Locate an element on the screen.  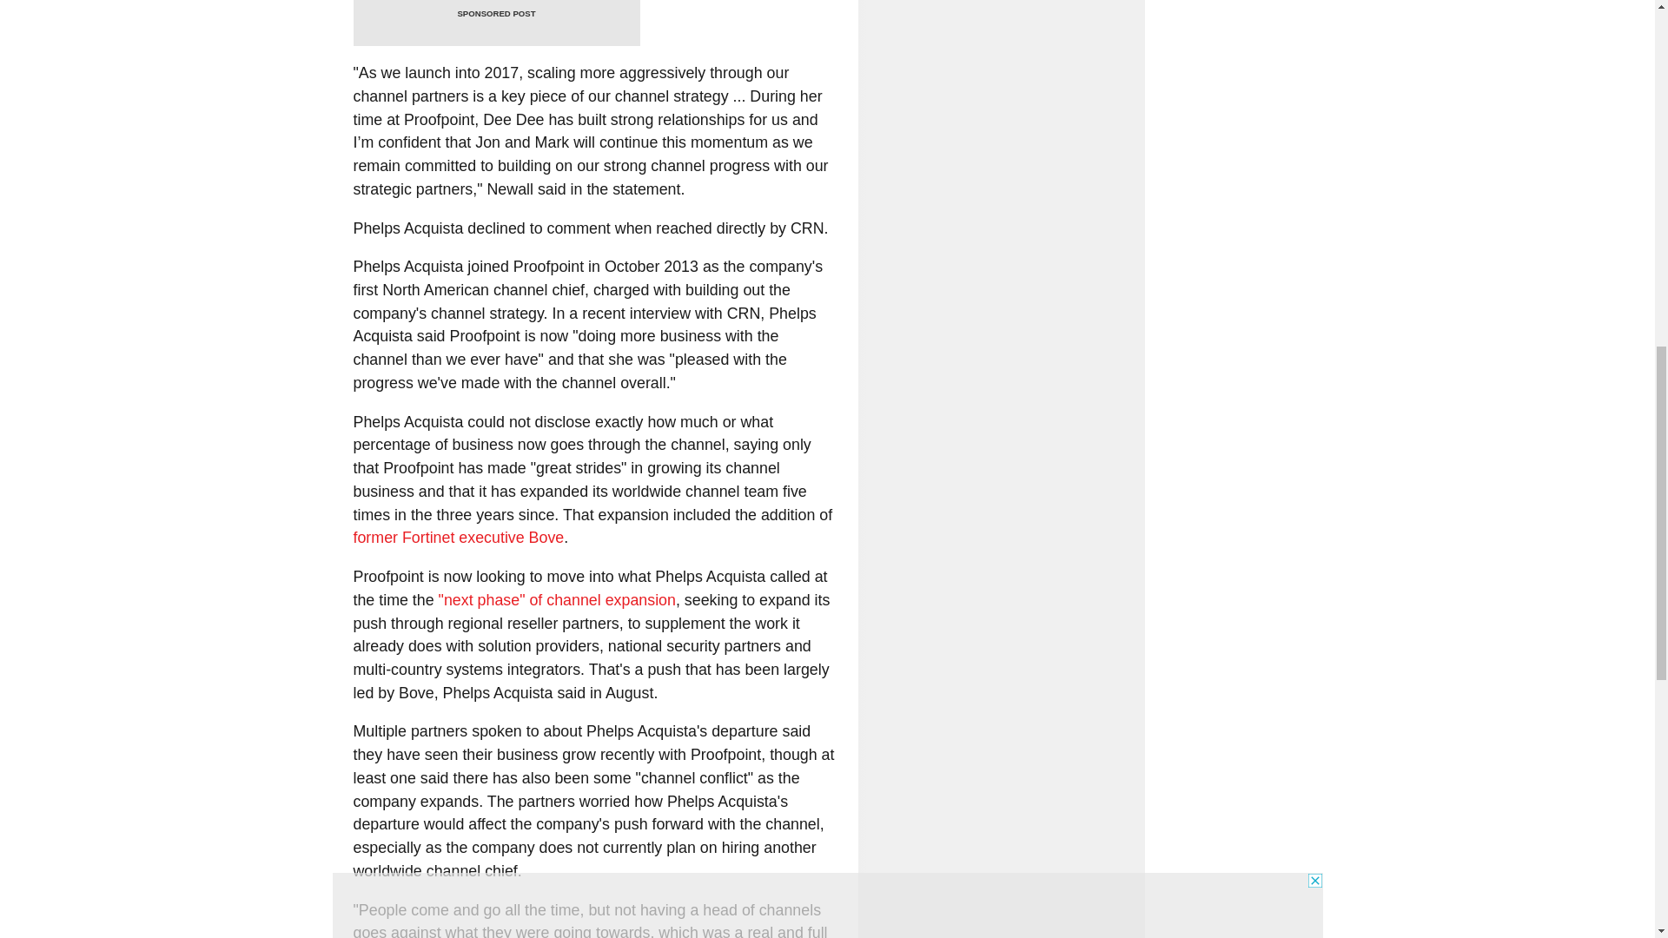
former Fortinet executive Bove is located at coordinates (457, 537).